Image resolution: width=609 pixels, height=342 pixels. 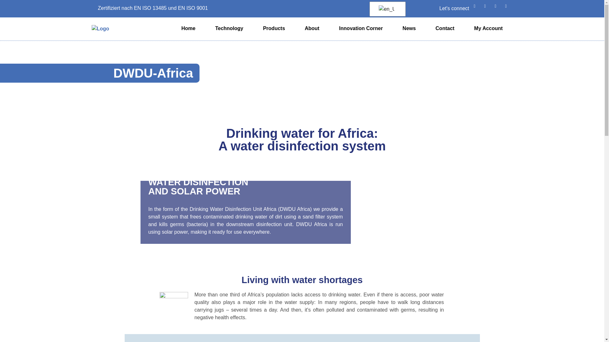 What do you see at coordinates (409, 28) in the screenshot?
I see `News` at bounding box center [409, 28].